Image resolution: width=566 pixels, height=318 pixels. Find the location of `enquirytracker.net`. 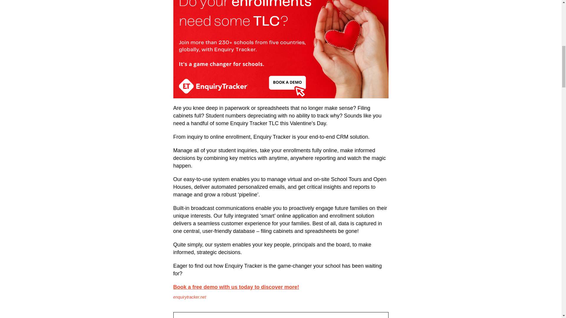

enquirytracker.net is located at coordinates (190, 297).